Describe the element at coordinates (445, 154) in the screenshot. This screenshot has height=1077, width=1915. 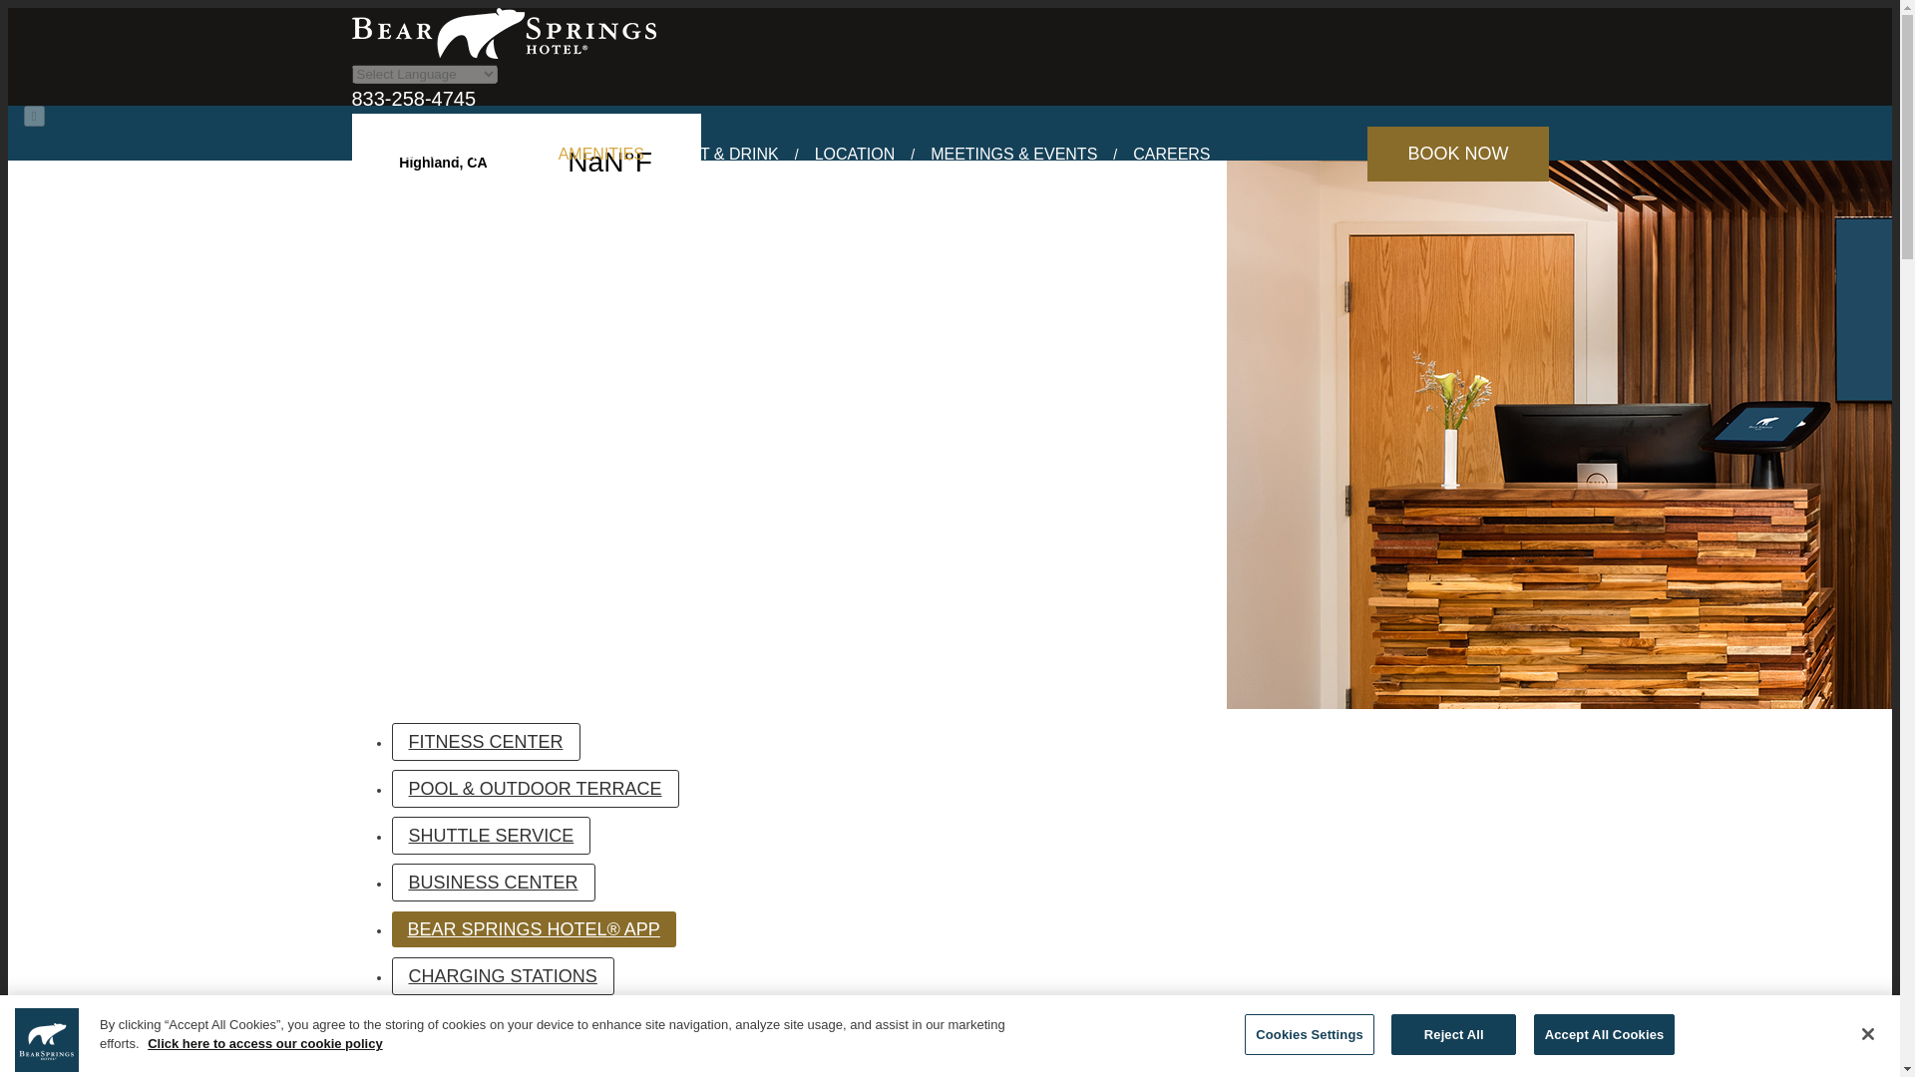
I see `Accommodations` at that location.